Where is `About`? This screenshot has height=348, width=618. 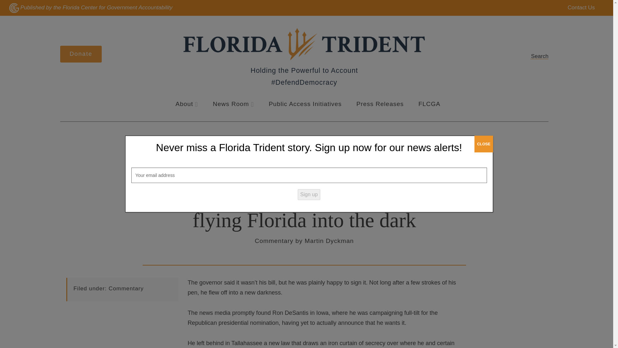 About is located at coordinates (184, 104).